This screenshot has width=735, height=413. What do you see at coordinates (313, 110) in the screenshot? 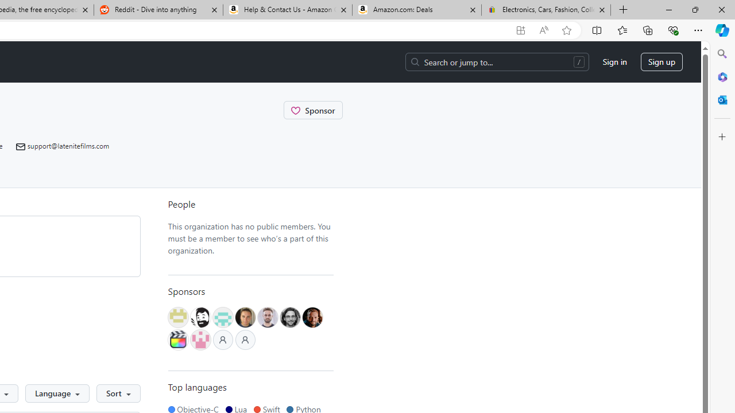
I see `Sponsor @CommandPost` at bounding box center [313, 110].